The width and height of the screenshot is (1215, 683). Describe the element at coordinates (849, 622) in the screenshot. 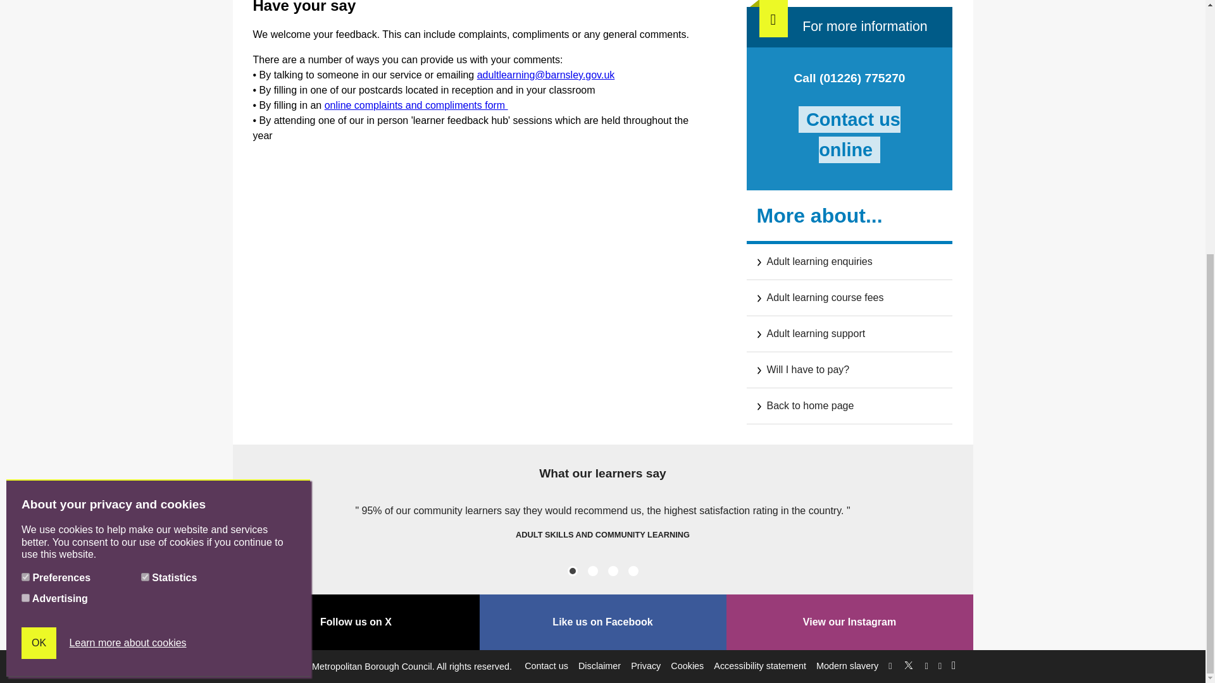

I see `View our Instagram` at that location.